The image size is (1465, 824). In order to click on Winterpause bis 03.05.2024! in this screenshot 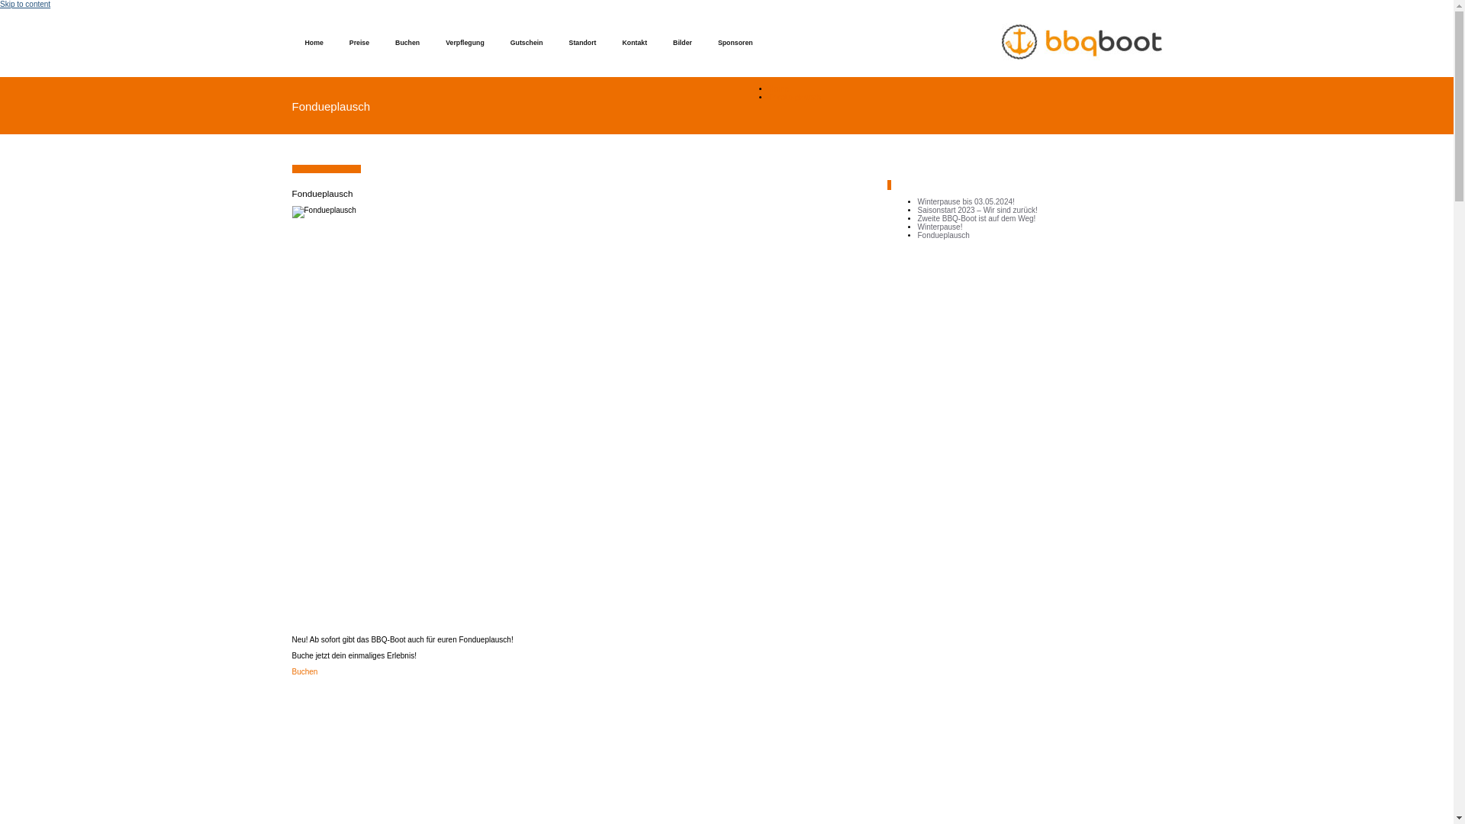, I will do `click(966, 201)`.